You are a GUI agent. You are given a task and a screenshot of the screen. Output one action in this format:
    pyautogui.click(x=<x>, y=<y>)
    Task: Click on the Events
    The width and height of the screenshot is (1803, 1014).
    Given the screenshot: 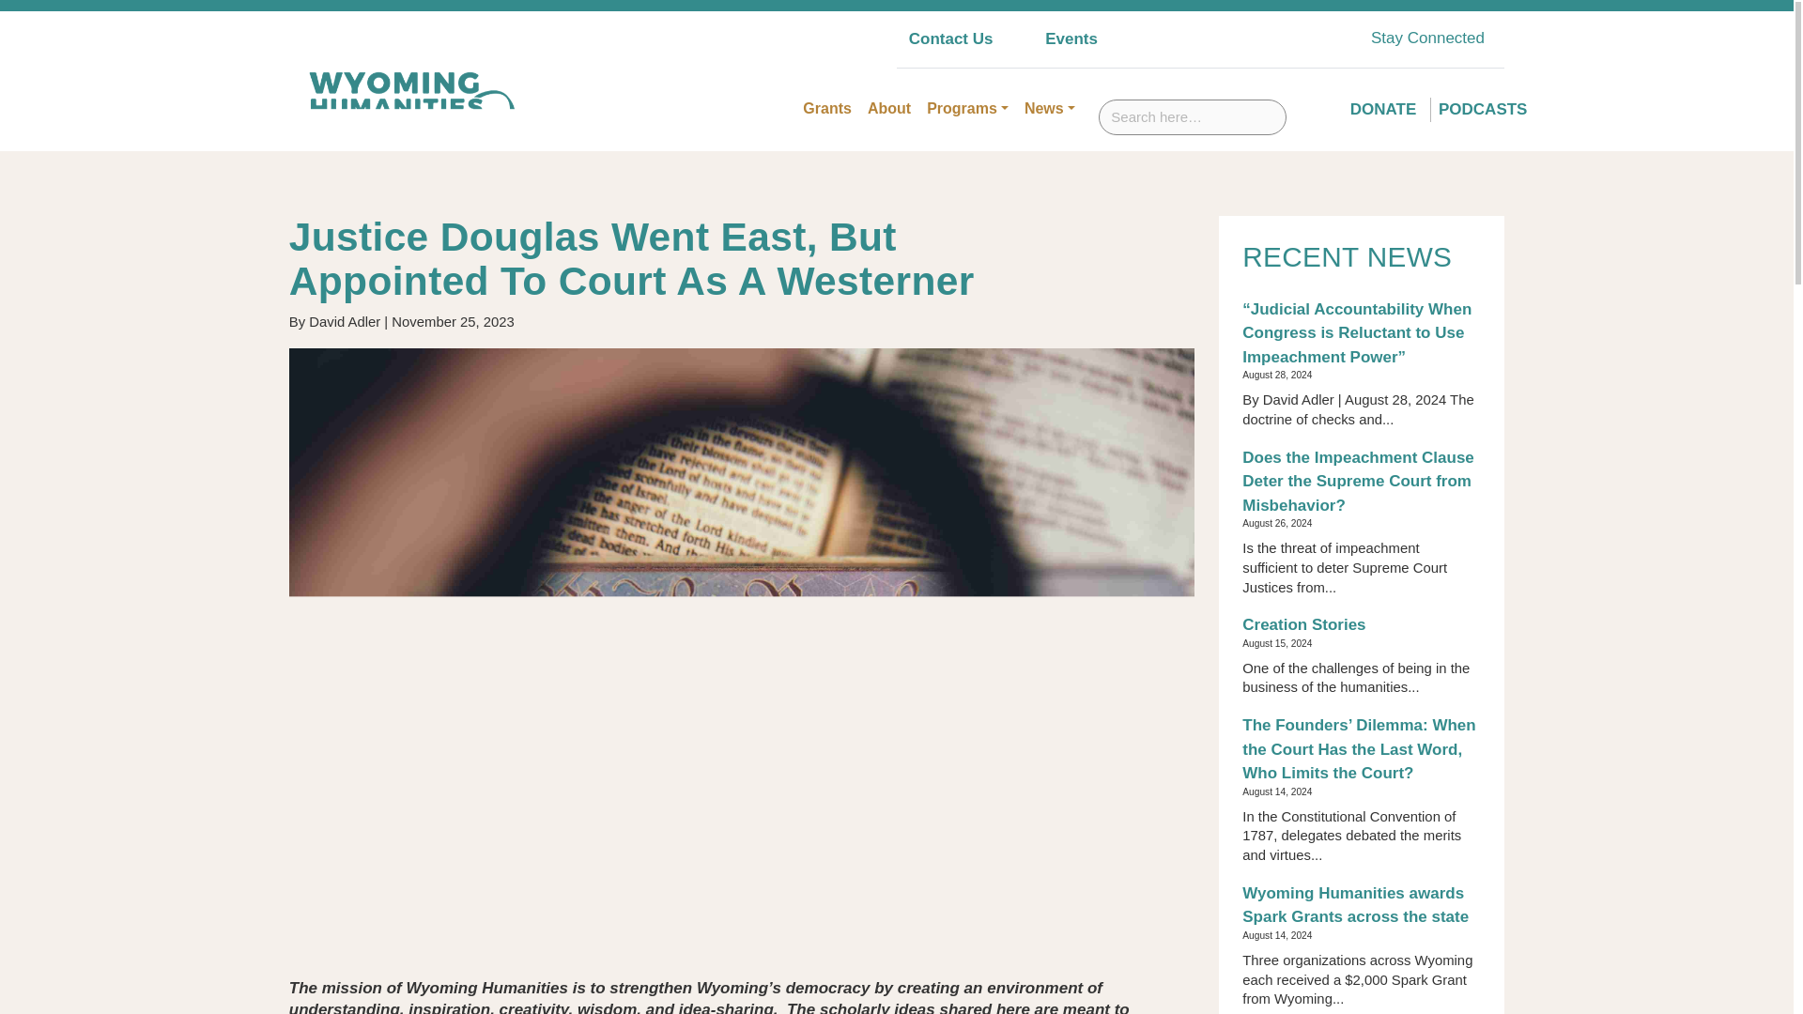 What is the action you would take?
    pyautogui.click(x=1071, y=38)
    